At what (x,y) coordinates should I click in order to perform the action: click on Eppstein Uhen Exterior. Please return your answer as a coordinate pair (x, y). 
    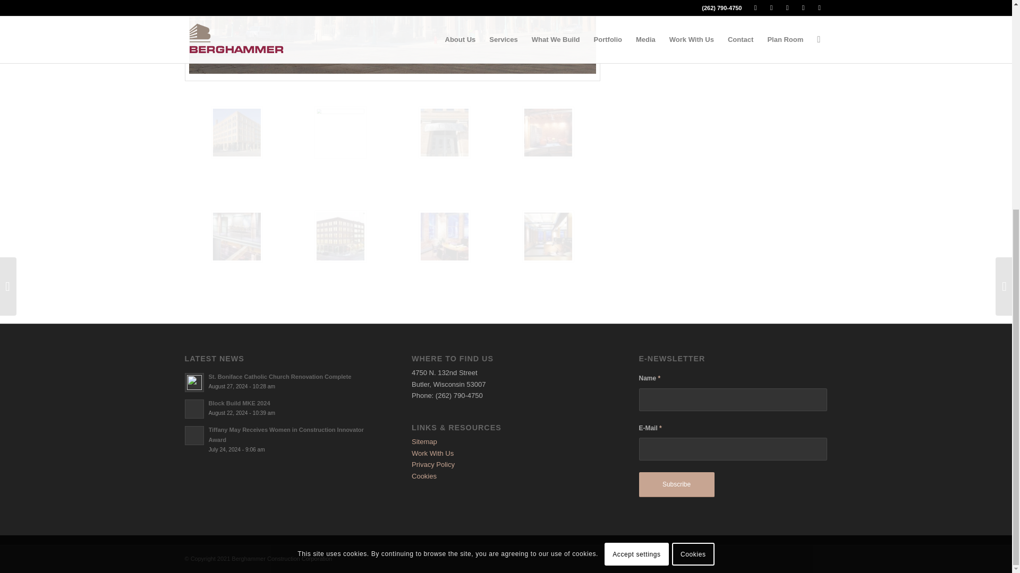
    Looking at the image, I should click on (236, 133).